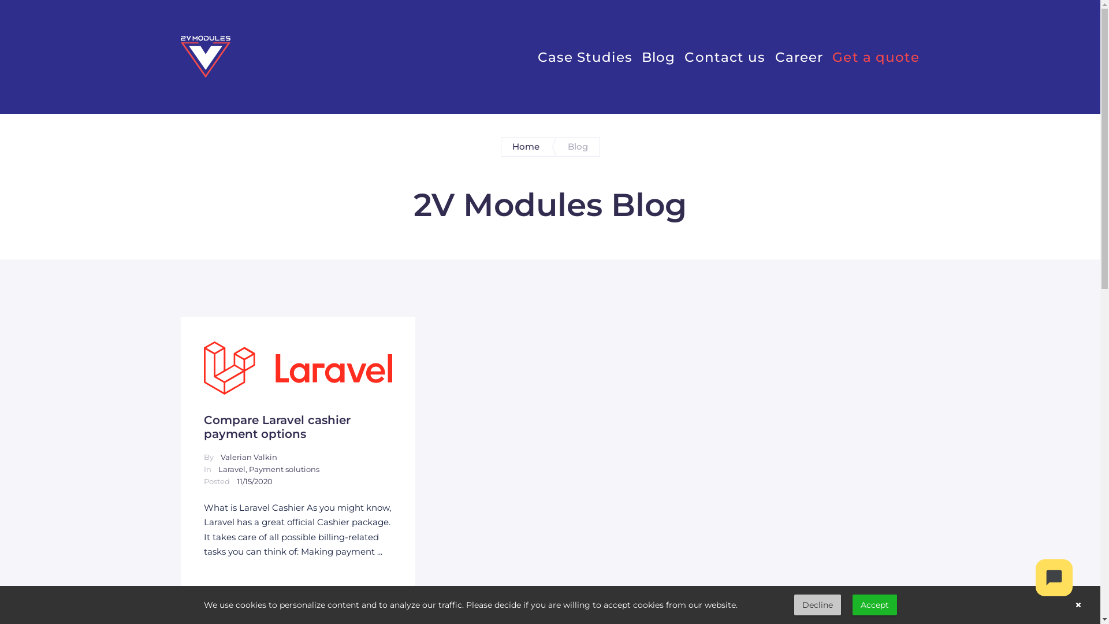 Image resolution: width=1109 pixels, height=624 pixels. Describe the element at coordinates (817, 605) in the screenshot. I see `Decline` at that location.